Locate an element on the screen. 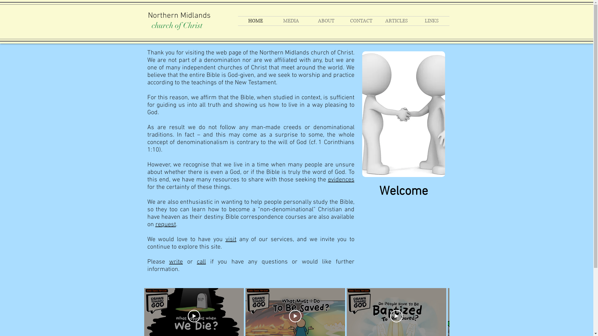 This screenshot has width=598, height=336. Northern Midlands is located at coordinates (179, 16).